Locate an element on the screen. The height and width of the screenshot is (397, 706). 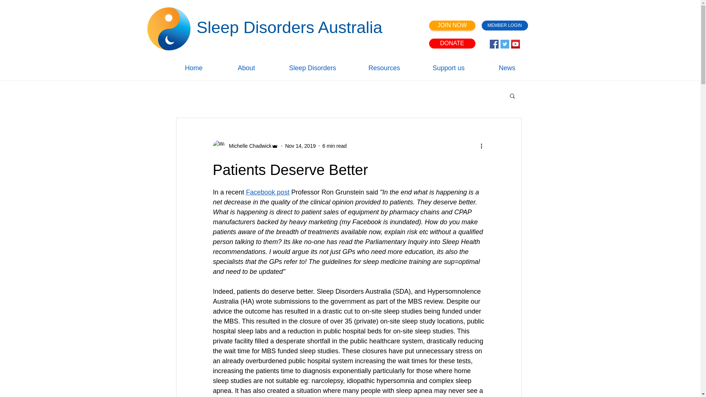
Home is located at coordinates (194, 67).